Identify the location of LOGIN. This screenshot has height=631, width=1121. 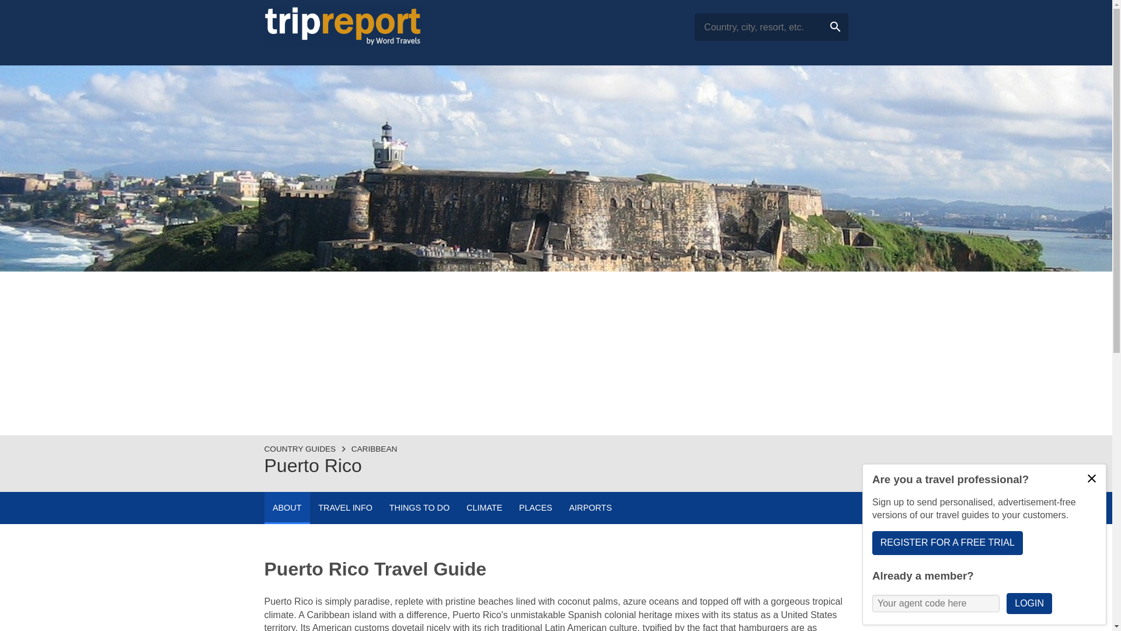
(1092, 479).